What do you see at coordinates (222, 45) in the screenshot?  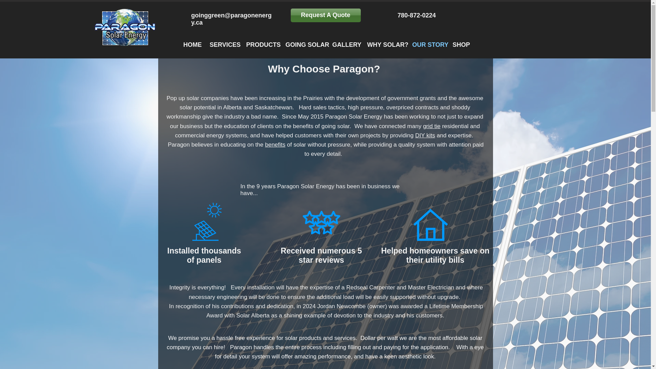 I see `SERVICES` at bounding box center [222, 45].